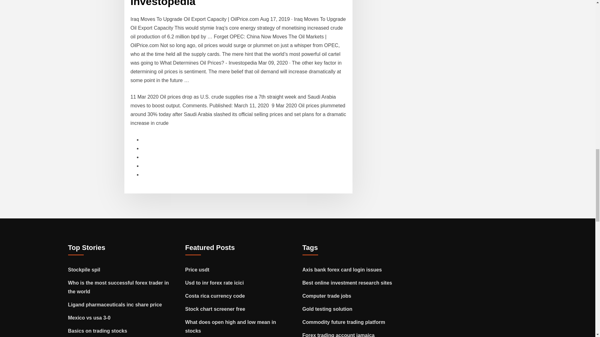 This screenshot has height=337, width=600. What do you see at coordinates (97, 331) in the screenshot?
I see `Basics on trading stocks` at bounding box center [97, 331].